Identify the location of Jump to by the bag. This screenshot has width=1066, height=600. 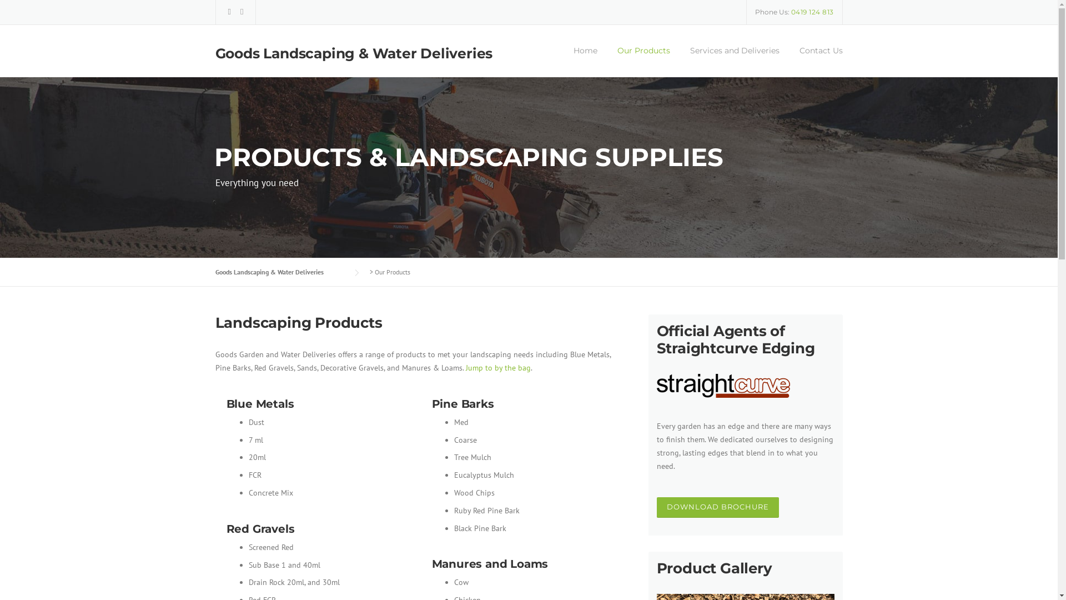
(497, 368).